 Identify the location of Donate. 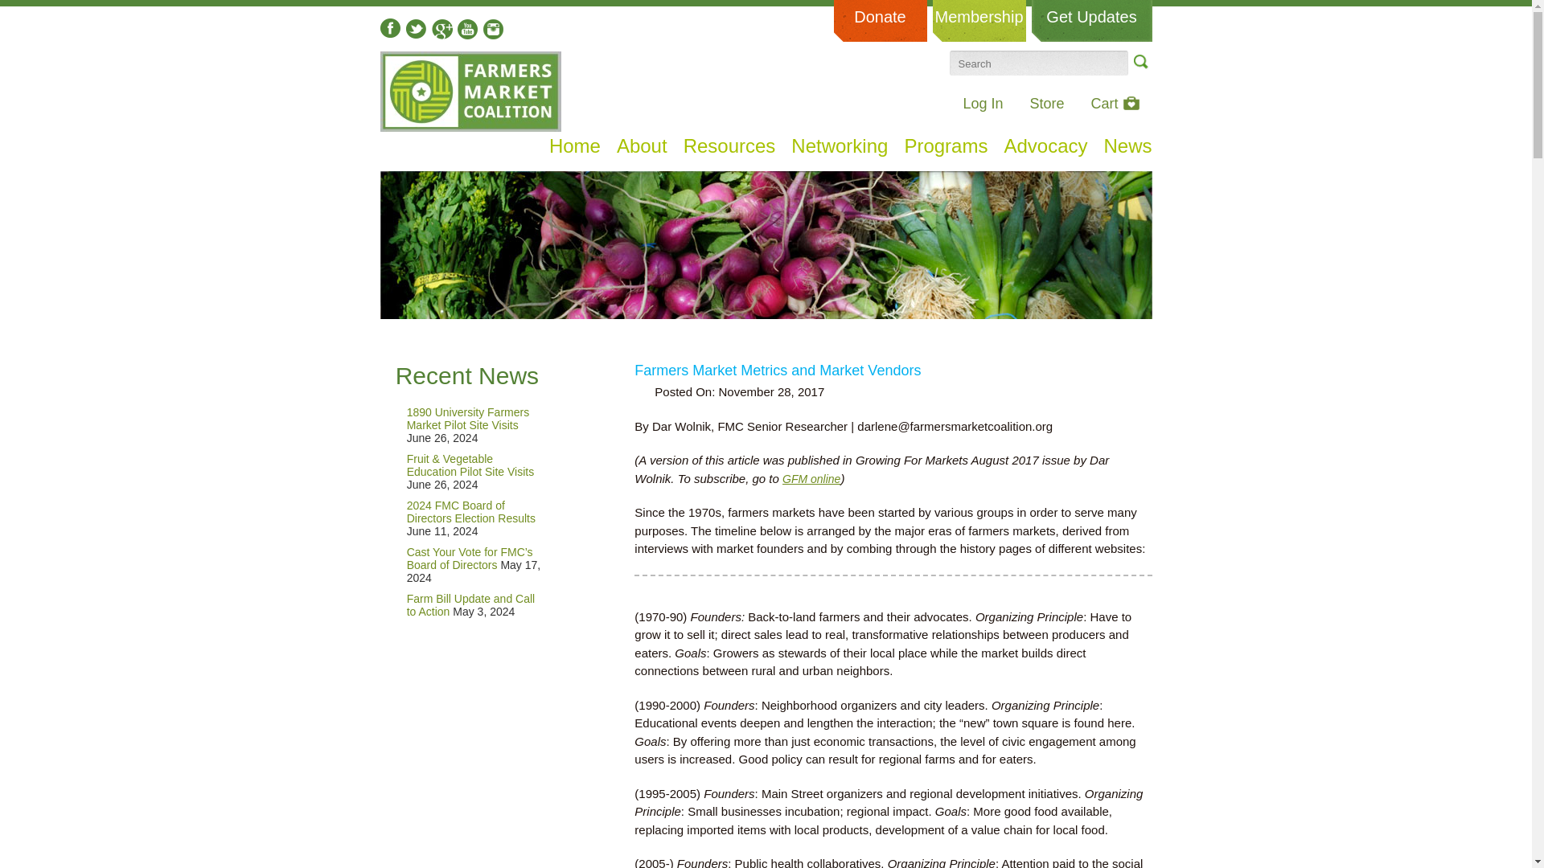
(880, 21).